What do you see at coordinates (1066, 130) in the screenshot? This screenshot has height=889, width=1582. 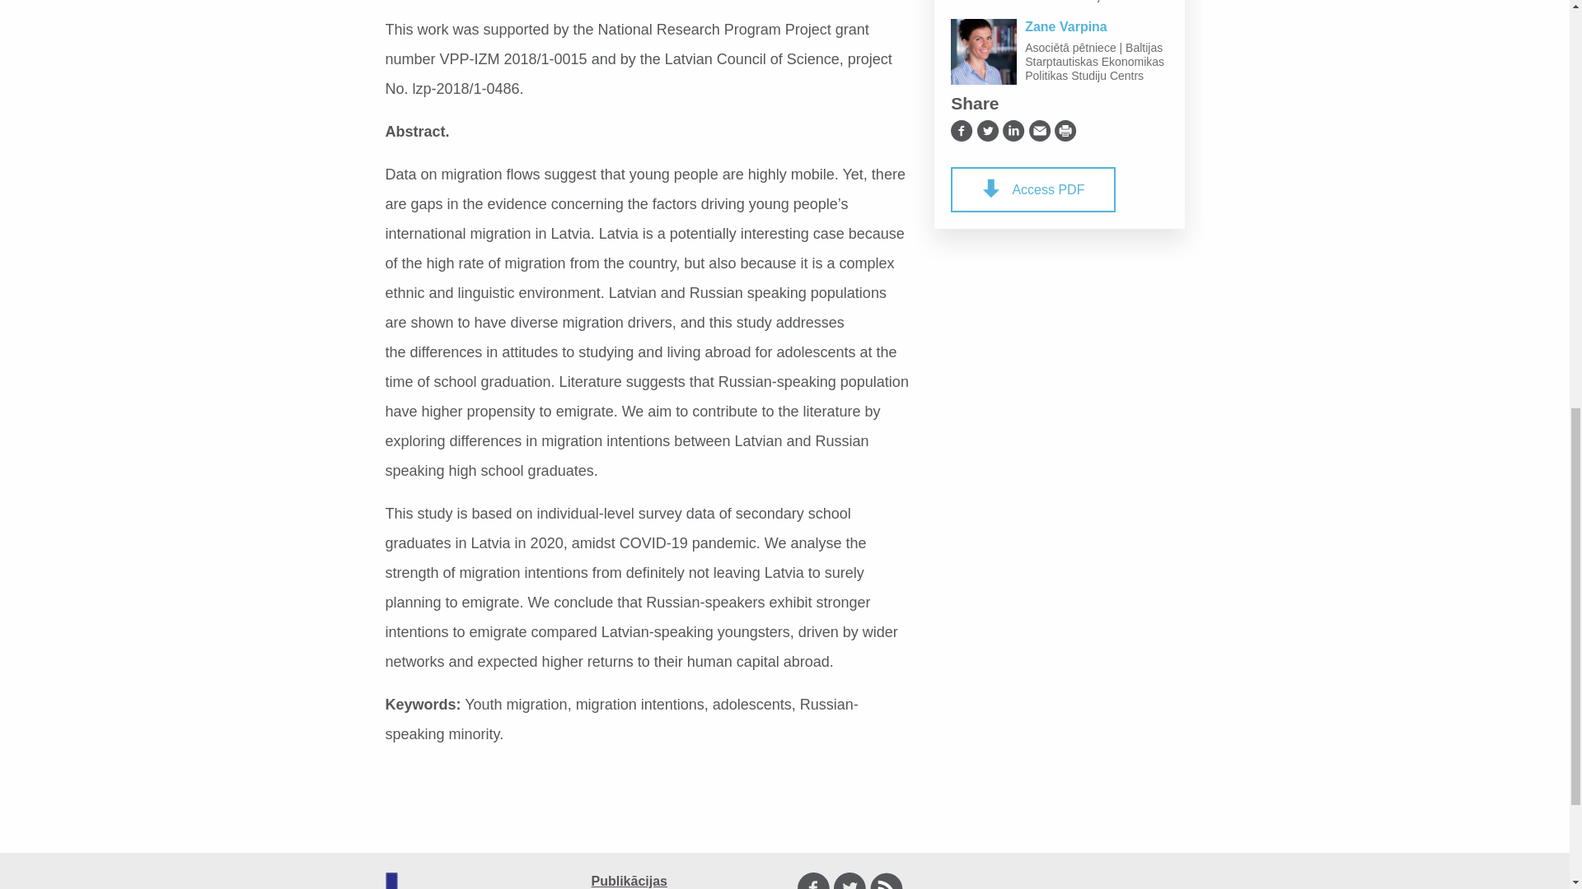 I see `Print` at bounding box center [1066, 130].